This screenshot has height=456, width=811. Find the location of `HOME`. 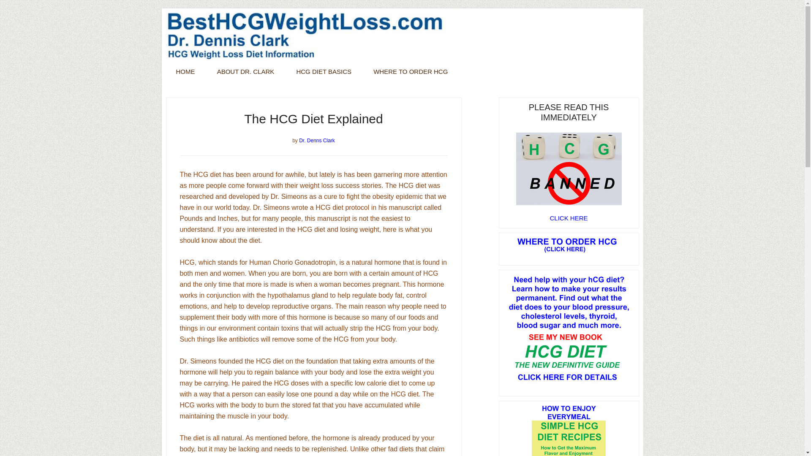

HOME is located at coordinates (185, 71).